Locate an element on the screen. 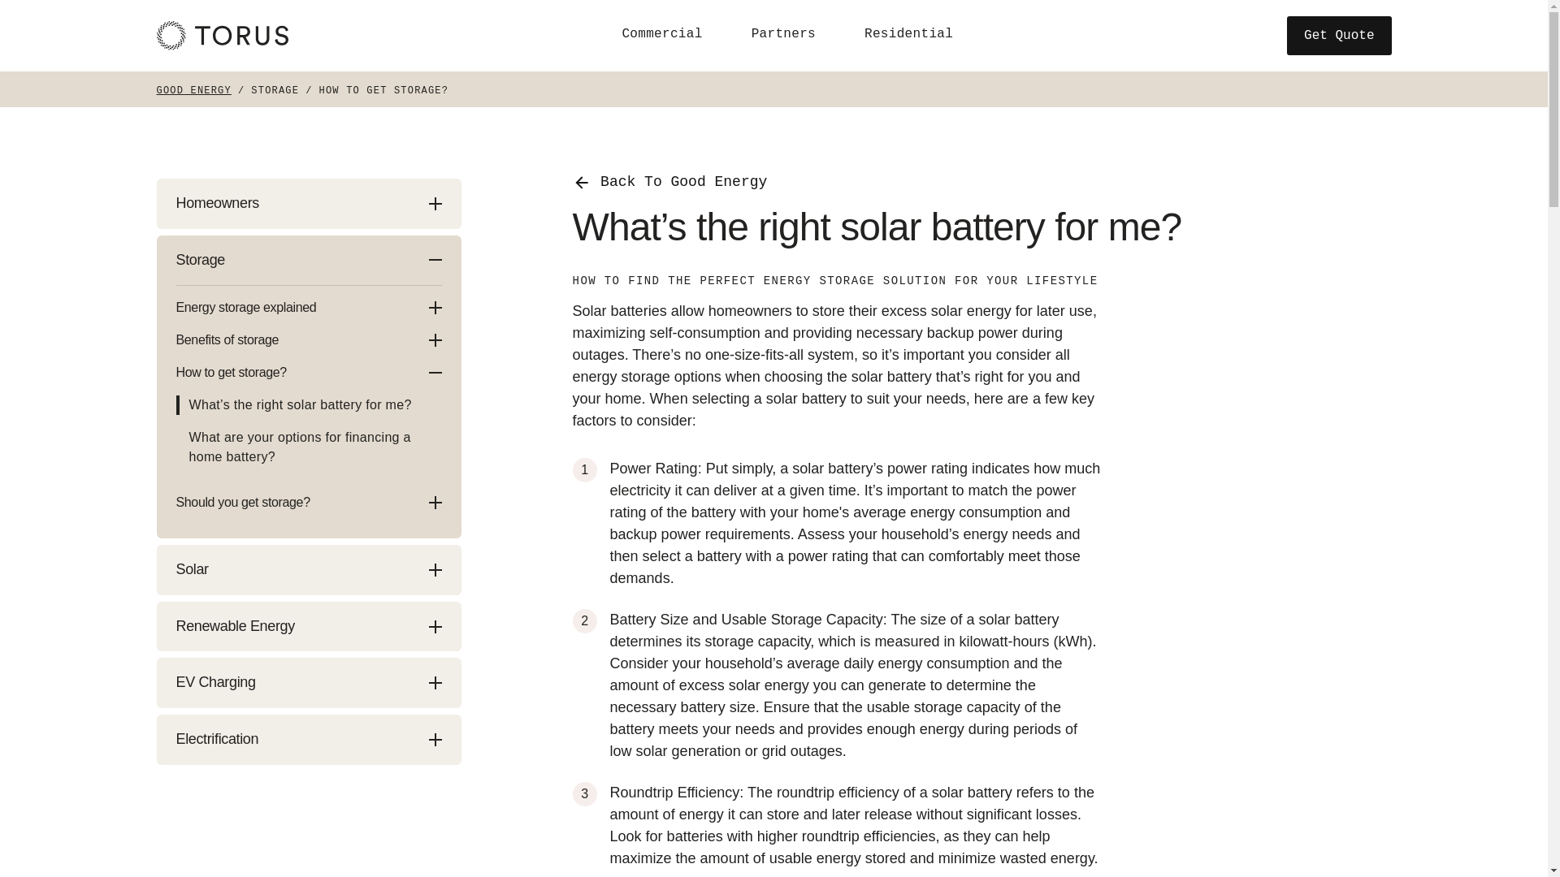 This screenshot has height=877, width=1560. Residential is located at coordinates (908, 34).